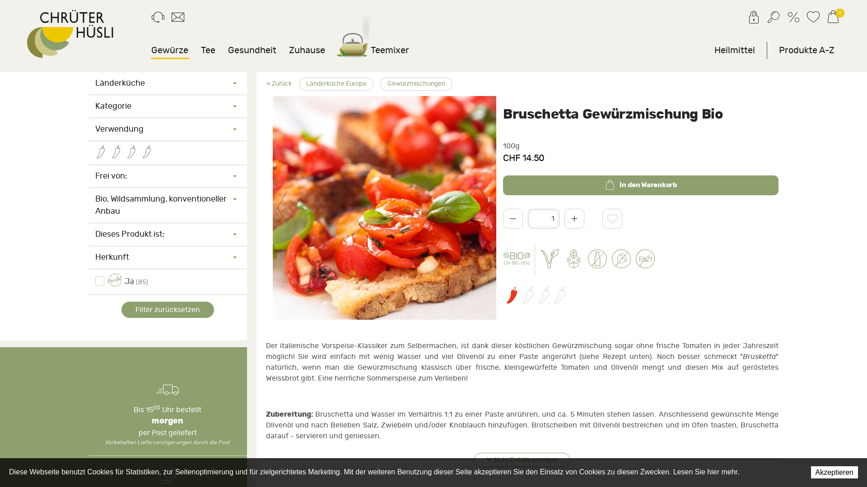 This screenshot has height=487, width=867. What do you see at coordinates (754, 19) in the screenshot?
I see `Anmeldung` at bounding box center [754, 19].